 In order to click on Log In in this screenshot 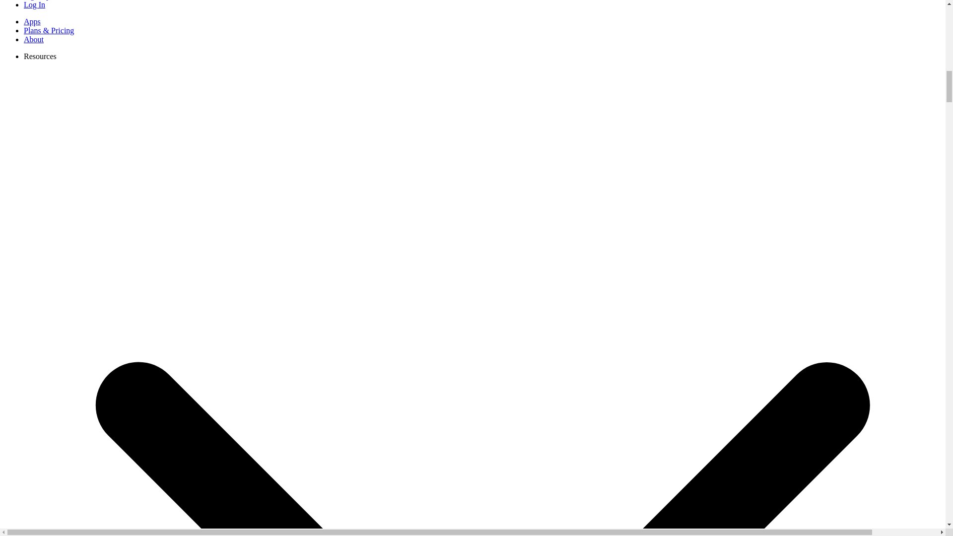, I will do `click(34, 5)`.